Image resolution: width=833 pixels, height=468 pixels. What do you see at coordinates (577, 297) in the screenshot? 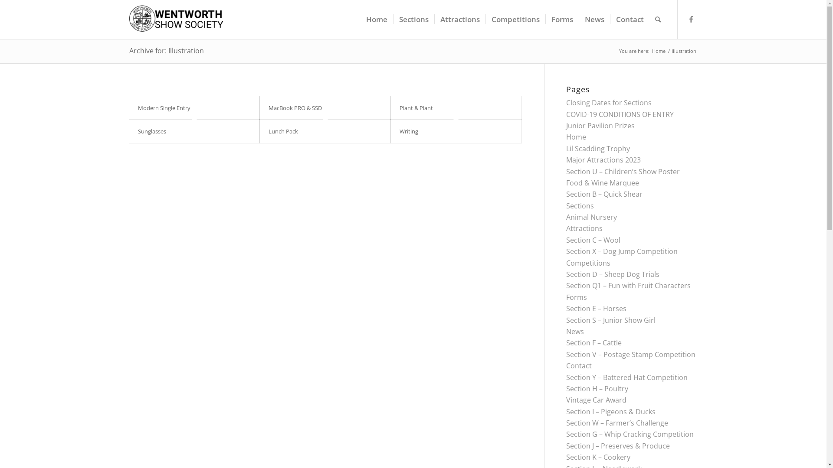
I see `Forms` at bounding box center [577, 297].